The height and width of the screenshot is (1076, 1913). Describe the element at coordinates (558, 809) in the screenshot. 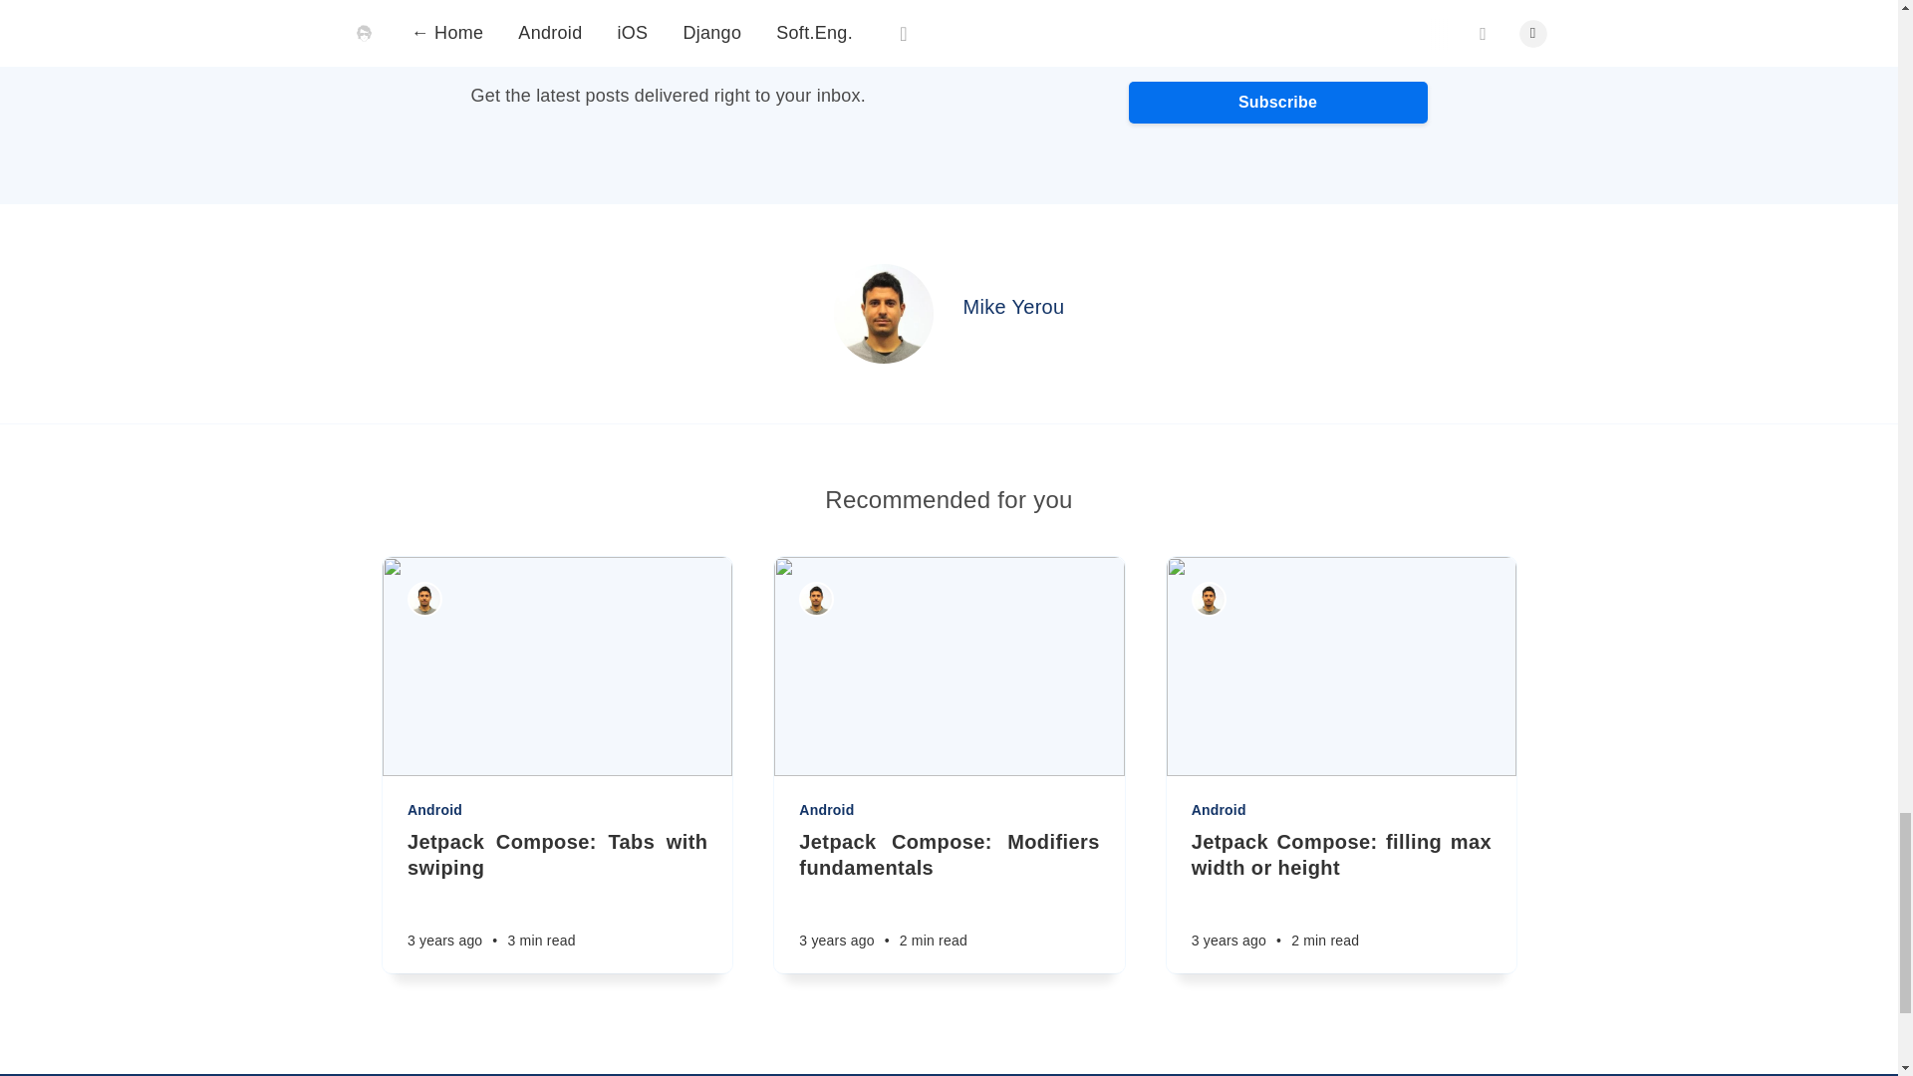

I see `Android` at that location.